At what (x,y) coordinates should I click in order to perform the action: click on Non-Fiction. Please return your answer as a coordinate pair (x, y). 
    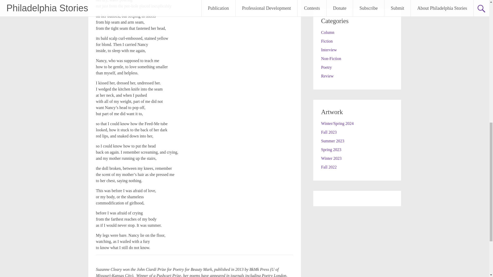
    Looking at the image, I should click on (331, 58).